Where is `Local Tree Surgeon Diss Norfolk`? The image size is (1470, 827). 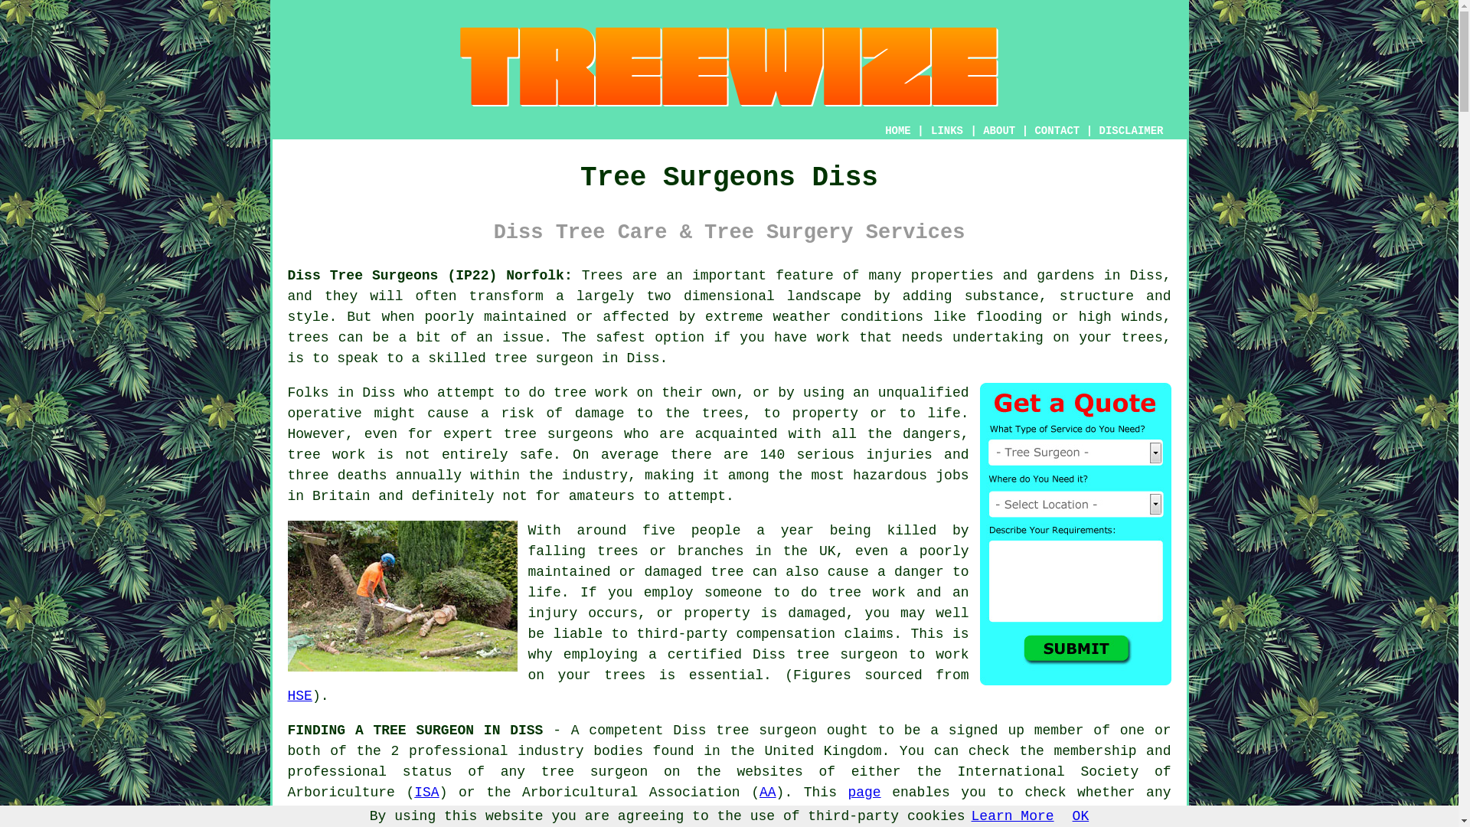 Local Tree Surgeon Diss Norfolk is located at coordinates (403, 596).